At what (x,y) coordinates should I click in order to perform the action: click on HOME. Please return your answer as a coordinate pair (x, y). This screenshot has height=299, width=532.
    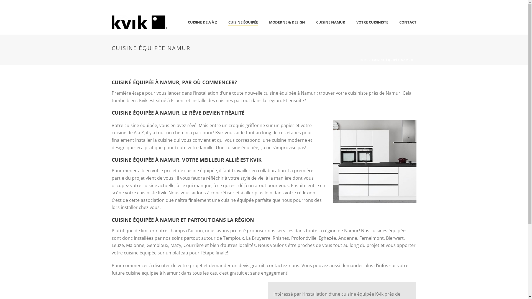
    Looking at the image, I should click on (364, 60).